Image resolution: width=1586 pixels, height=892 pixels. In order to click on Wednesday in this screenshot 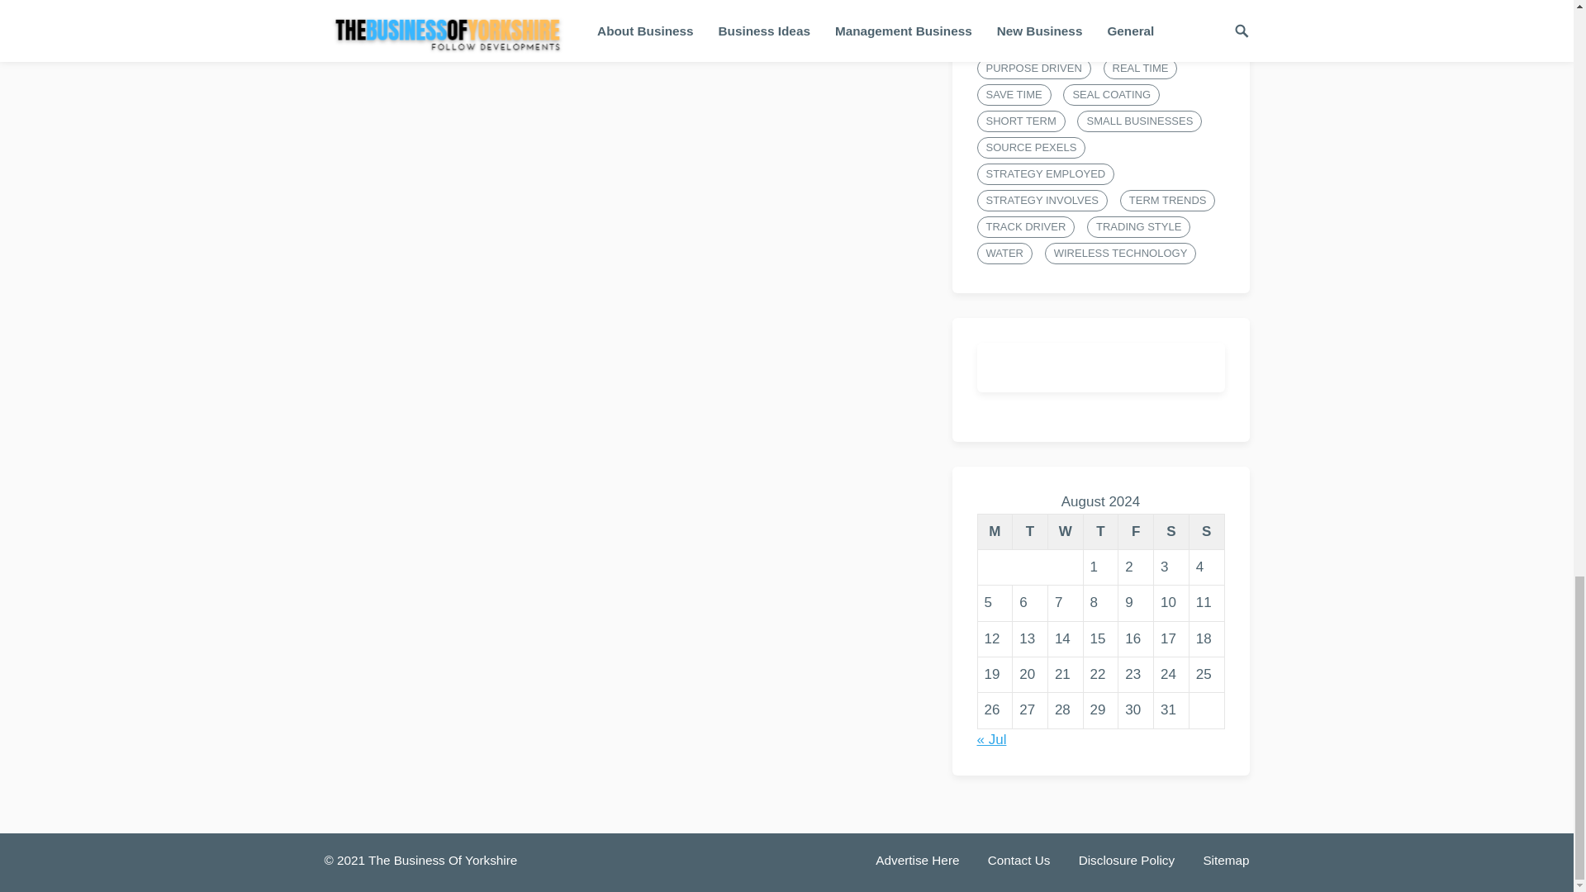, I will do `click(1065, 532)`.